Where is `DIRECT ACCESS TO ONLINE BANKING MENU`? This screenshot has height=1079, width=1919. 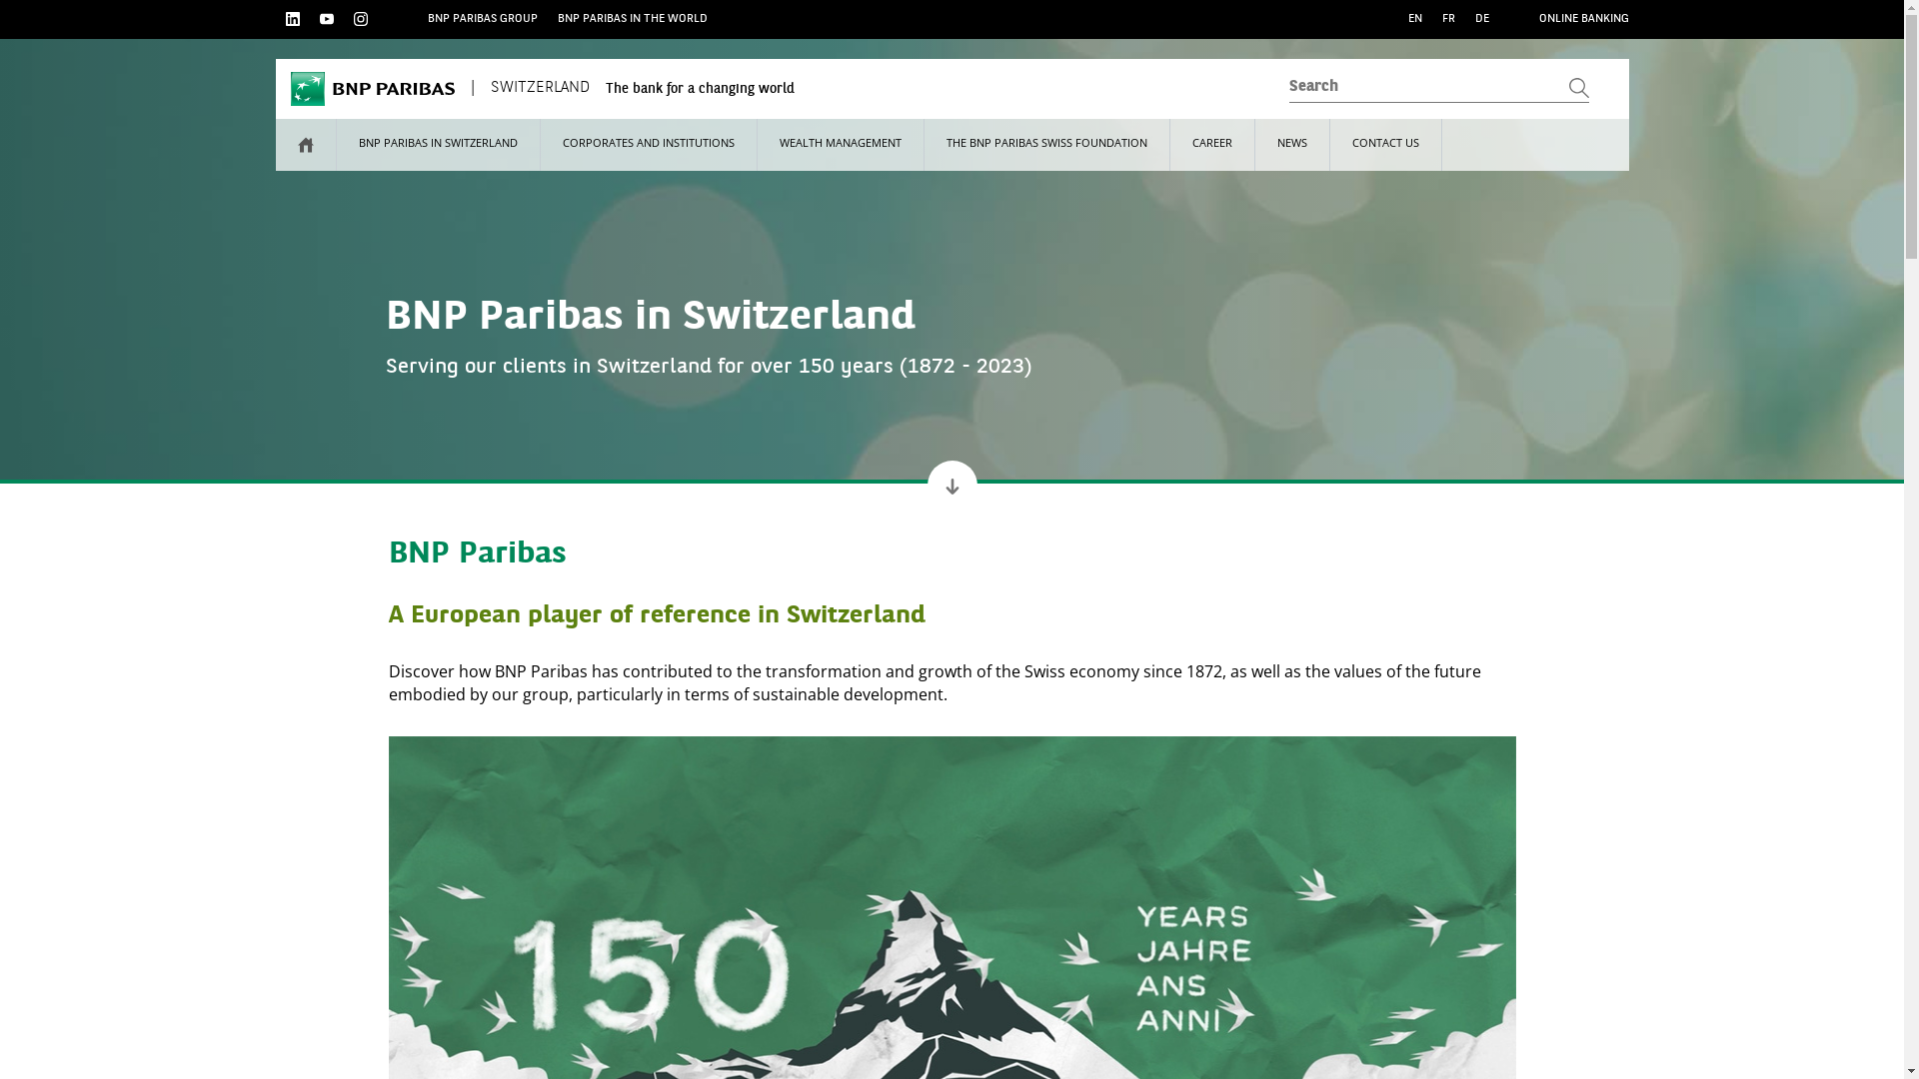 DIRECT ACCESS TO ONLINE BANKING MENU is located at coordinates (113, 6).